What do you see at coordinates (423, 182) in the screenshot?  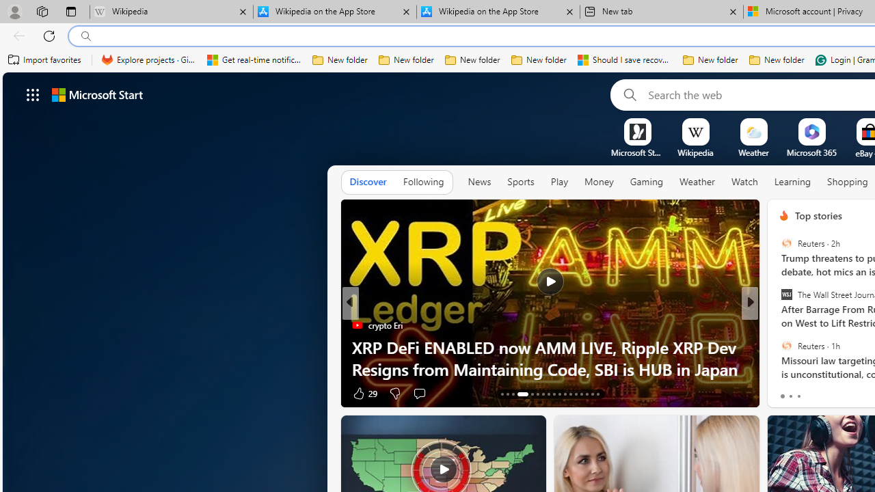 I see `Following` at bounding box center [423, 182].